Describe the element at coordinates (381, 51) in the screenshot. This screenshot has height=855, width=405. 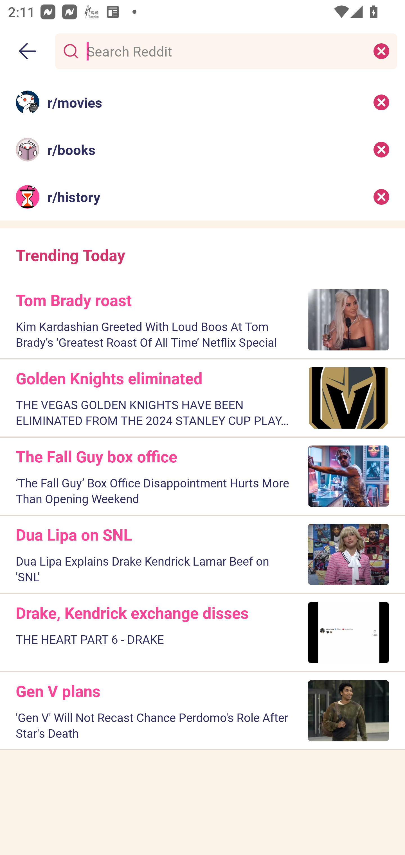
I see `Clear search` at that location.